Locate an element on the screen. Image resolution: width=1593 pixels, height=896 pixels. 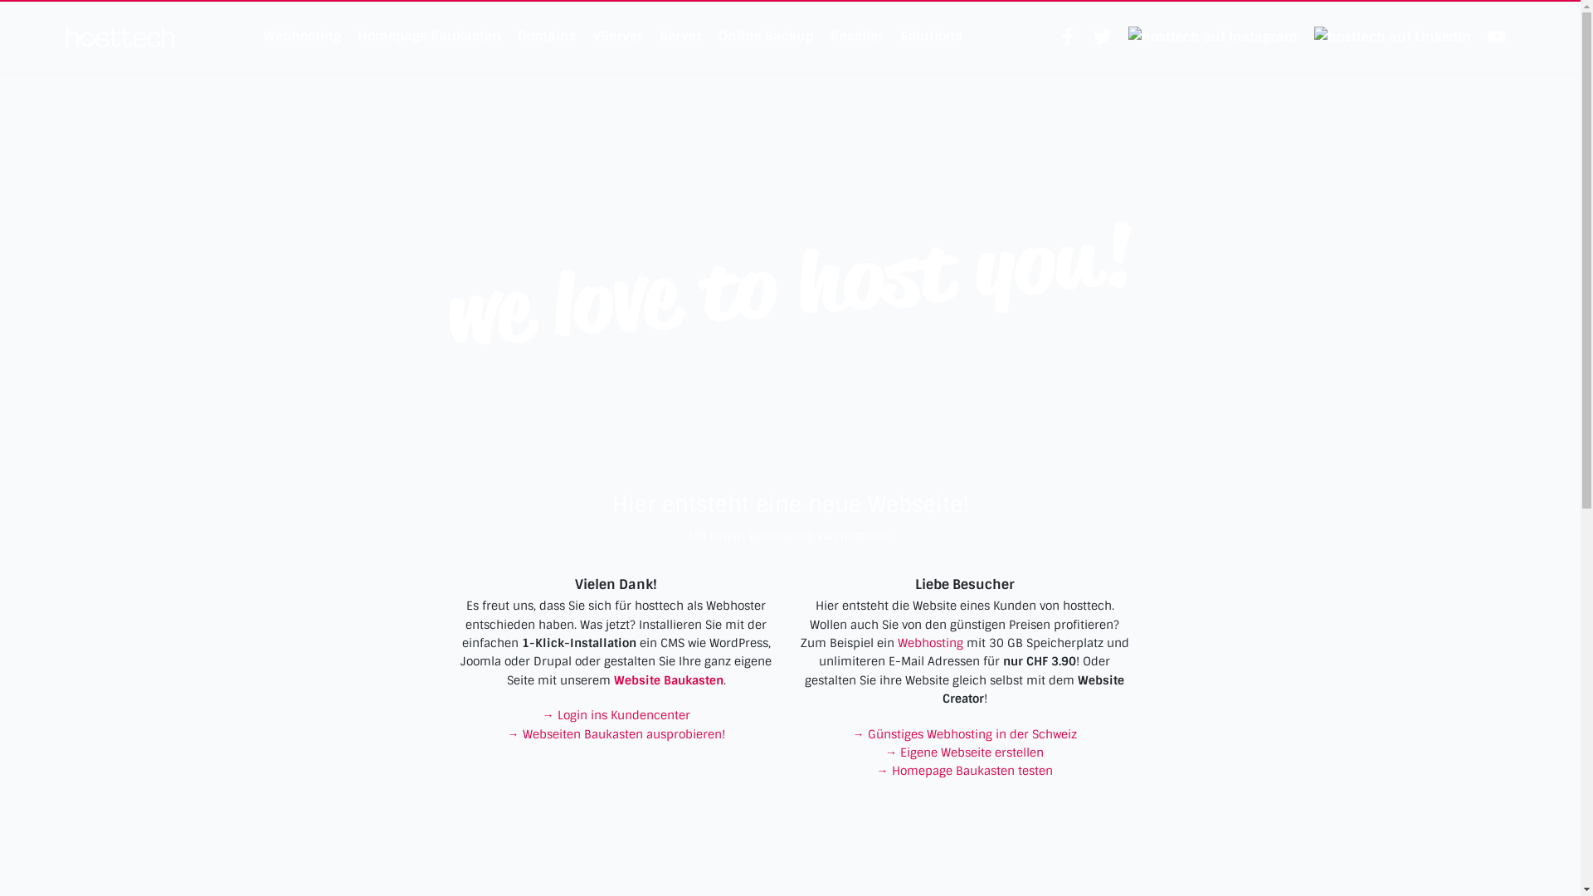
Server is located at coordinates (680, 37).